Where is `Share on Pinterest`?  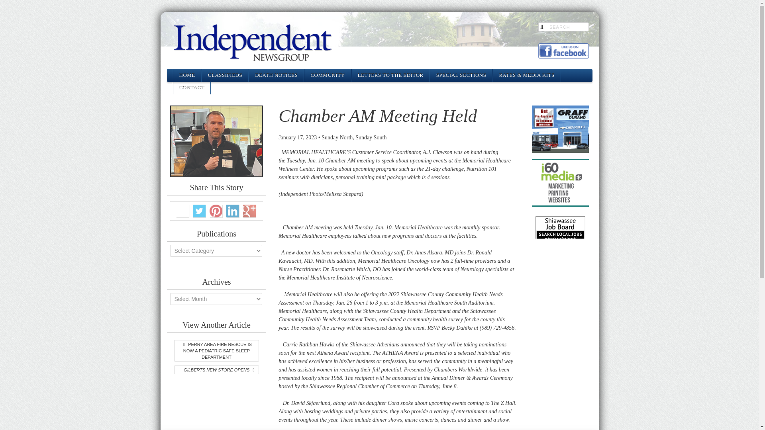
Share on Pinterest is located at coordinates (216, 211).